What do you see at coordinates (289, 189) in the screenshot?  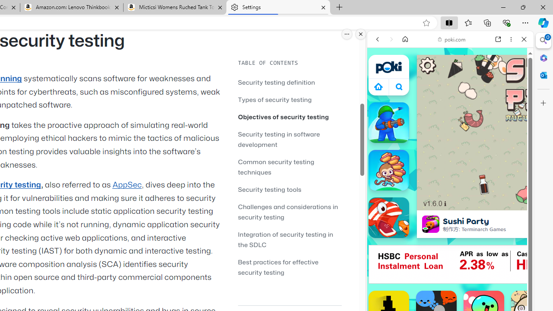 I see `Security testing tools` at bounding box center [289, 189].